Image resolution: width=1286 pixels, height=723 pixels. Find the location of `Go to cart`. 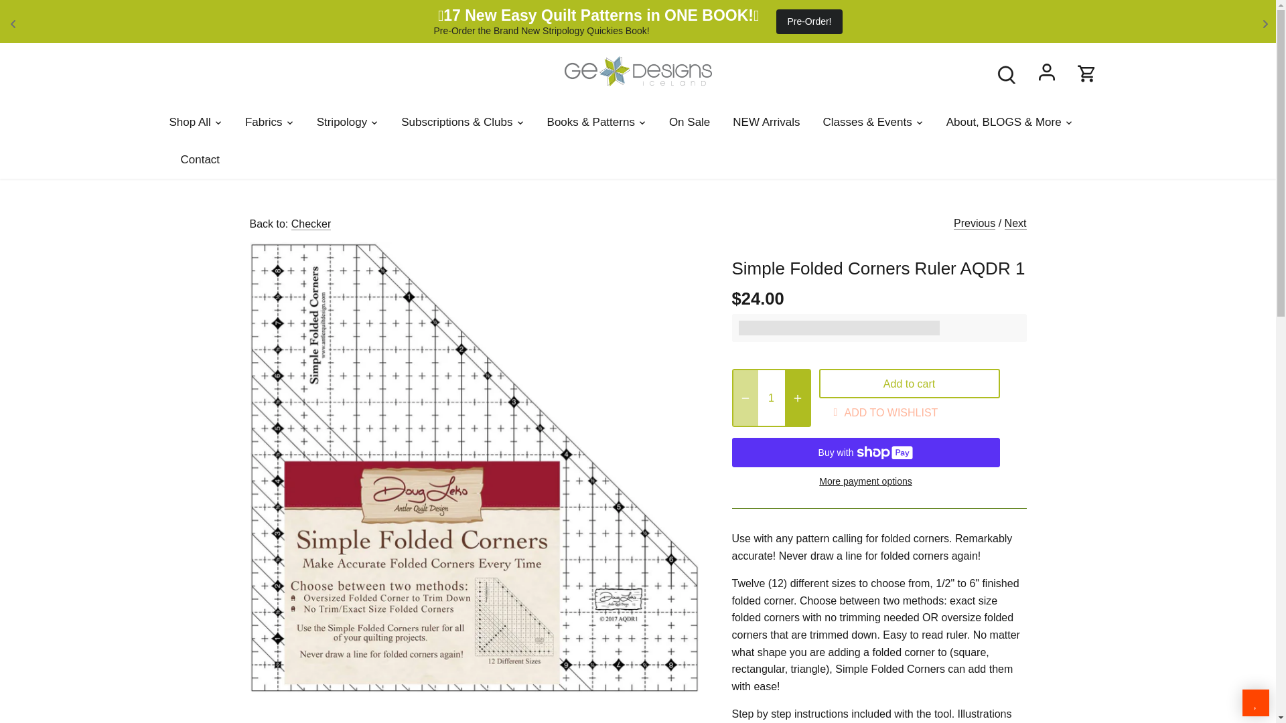

Go to cart is located at coordinates (1086, 73).